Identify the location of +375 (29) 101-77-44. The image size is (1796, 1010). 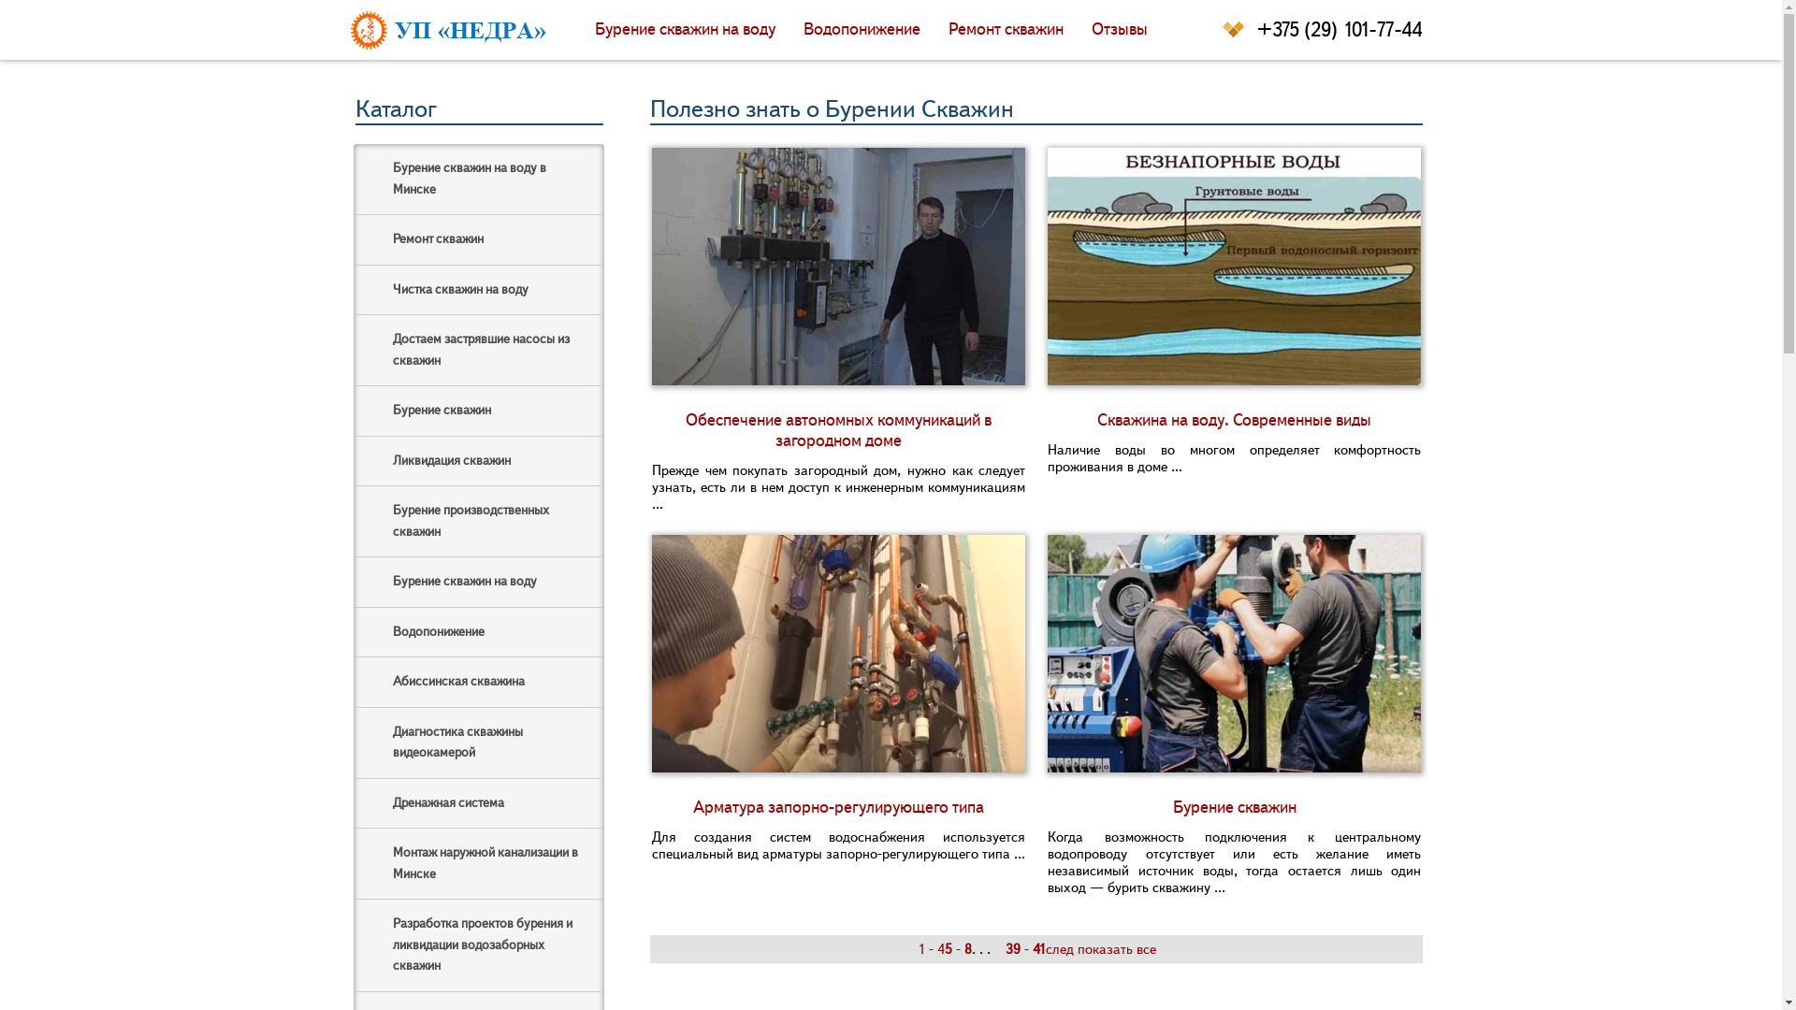
(1234, 29).